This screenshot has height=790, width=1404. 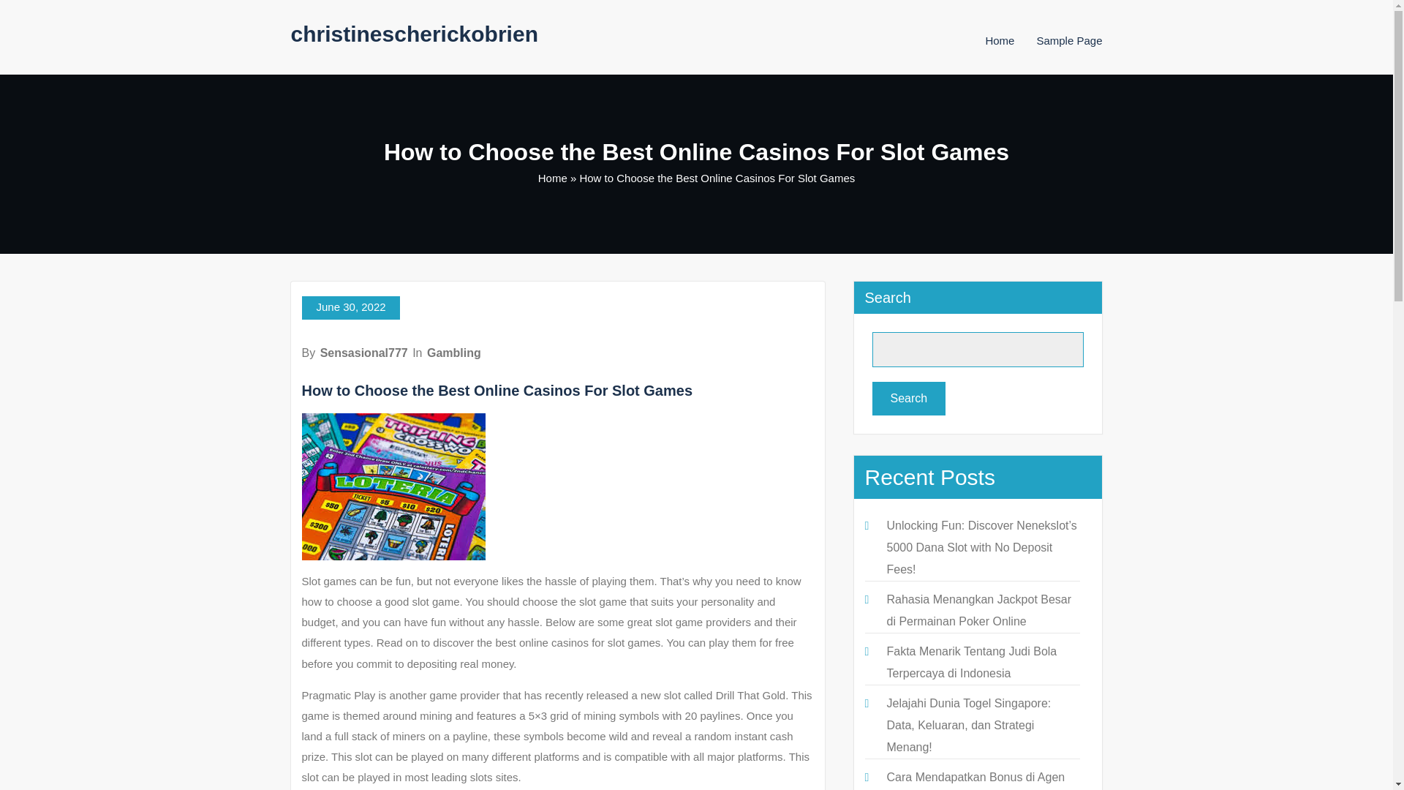 I want to click on Fakta Menarik Tentang Judi Bola Terpercaya di Indonesia, so click(x=971, y=662).